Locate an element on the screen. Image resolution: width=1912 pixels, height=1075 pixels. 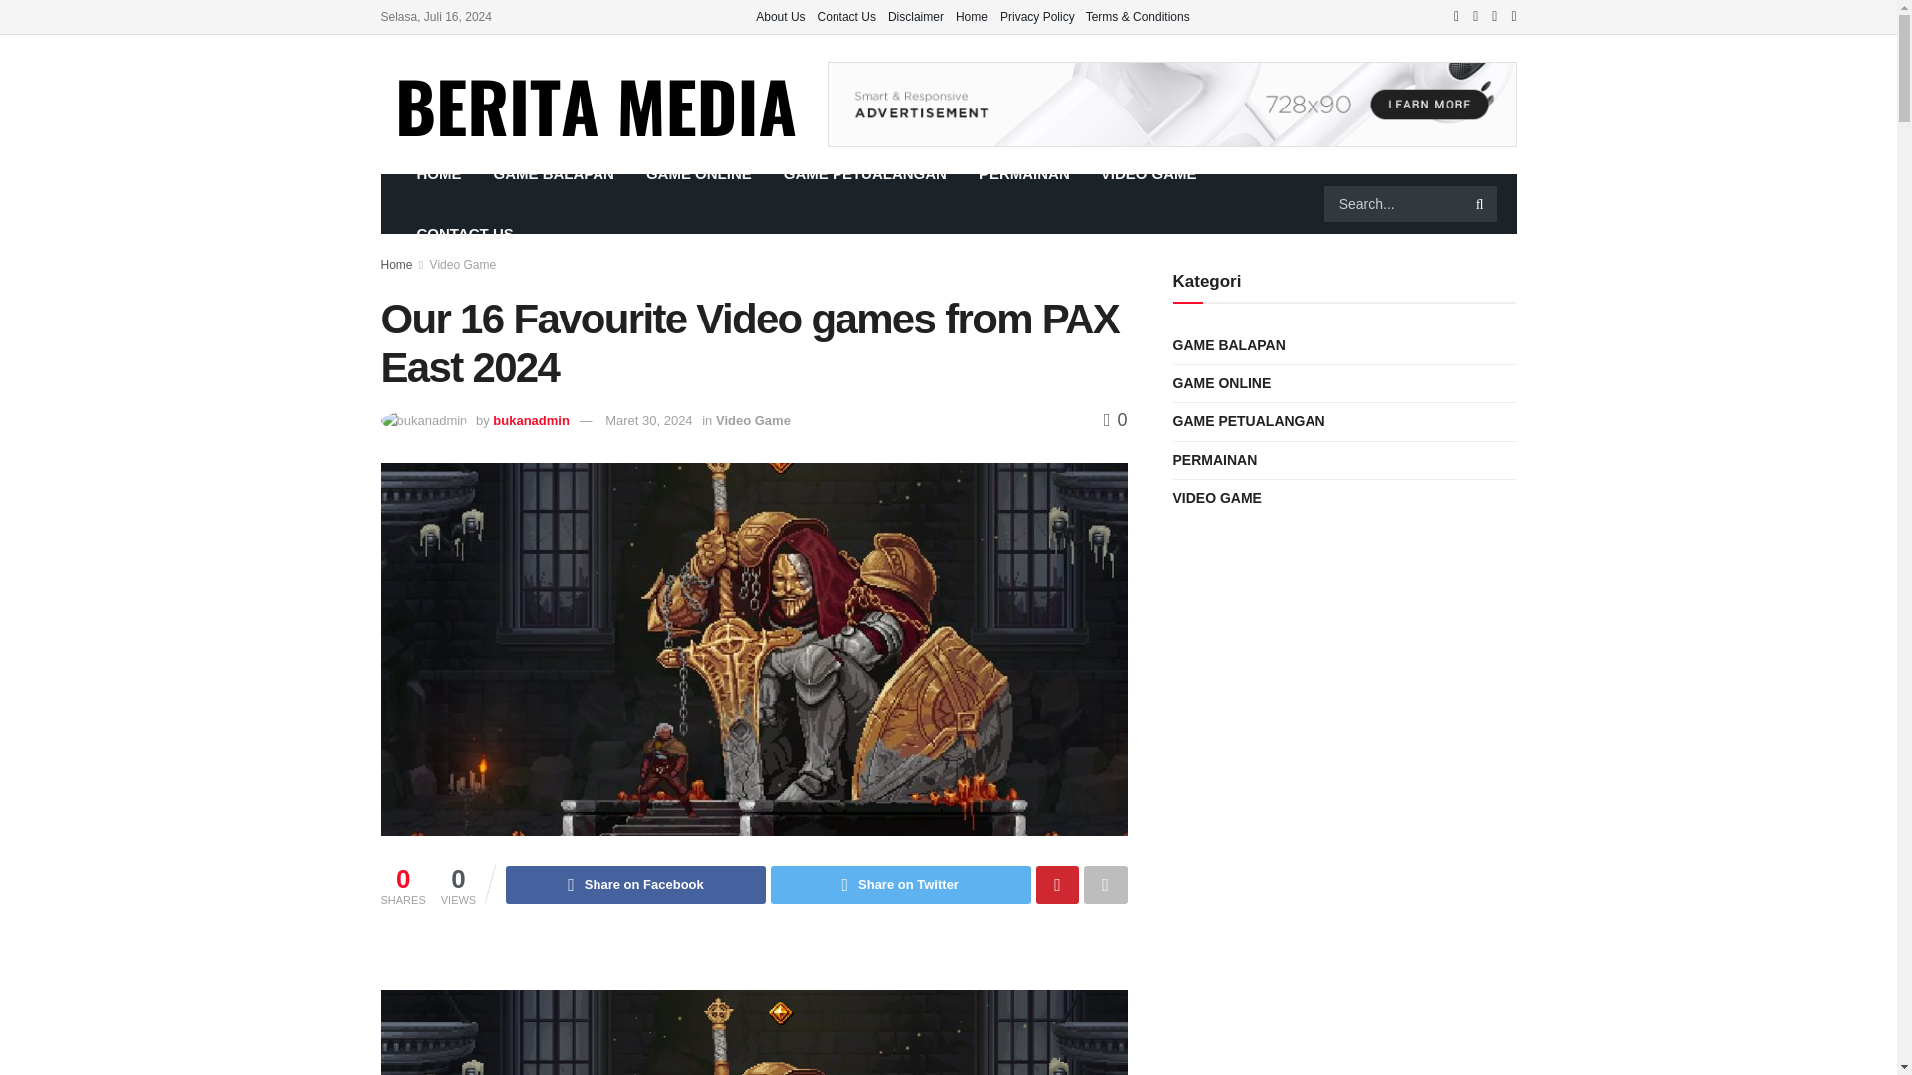
GAME BALAPAN is located at coordinates (554, 173).